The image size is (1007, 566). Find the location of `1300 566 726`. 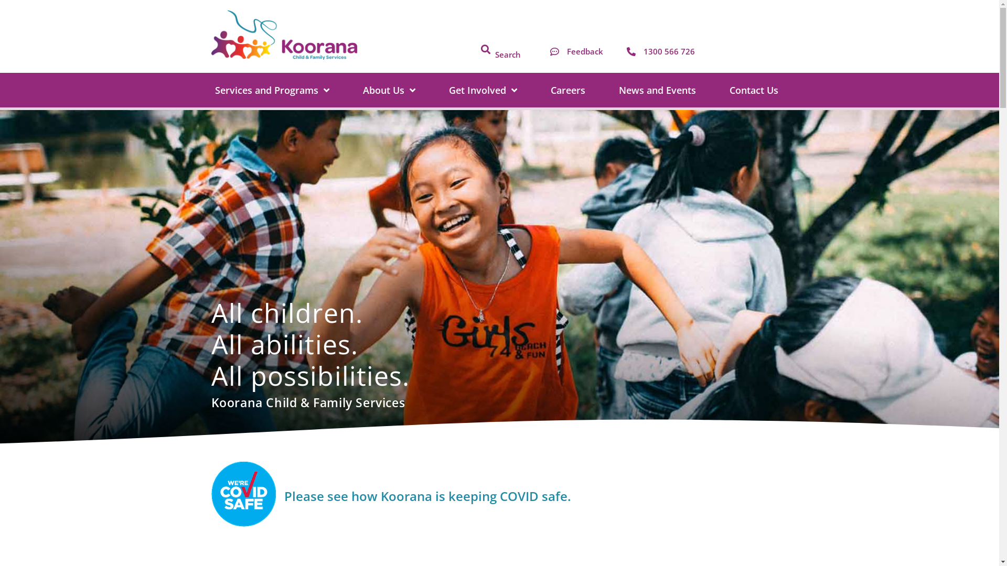

1300 566 726 is located at coordinates (659, 51).